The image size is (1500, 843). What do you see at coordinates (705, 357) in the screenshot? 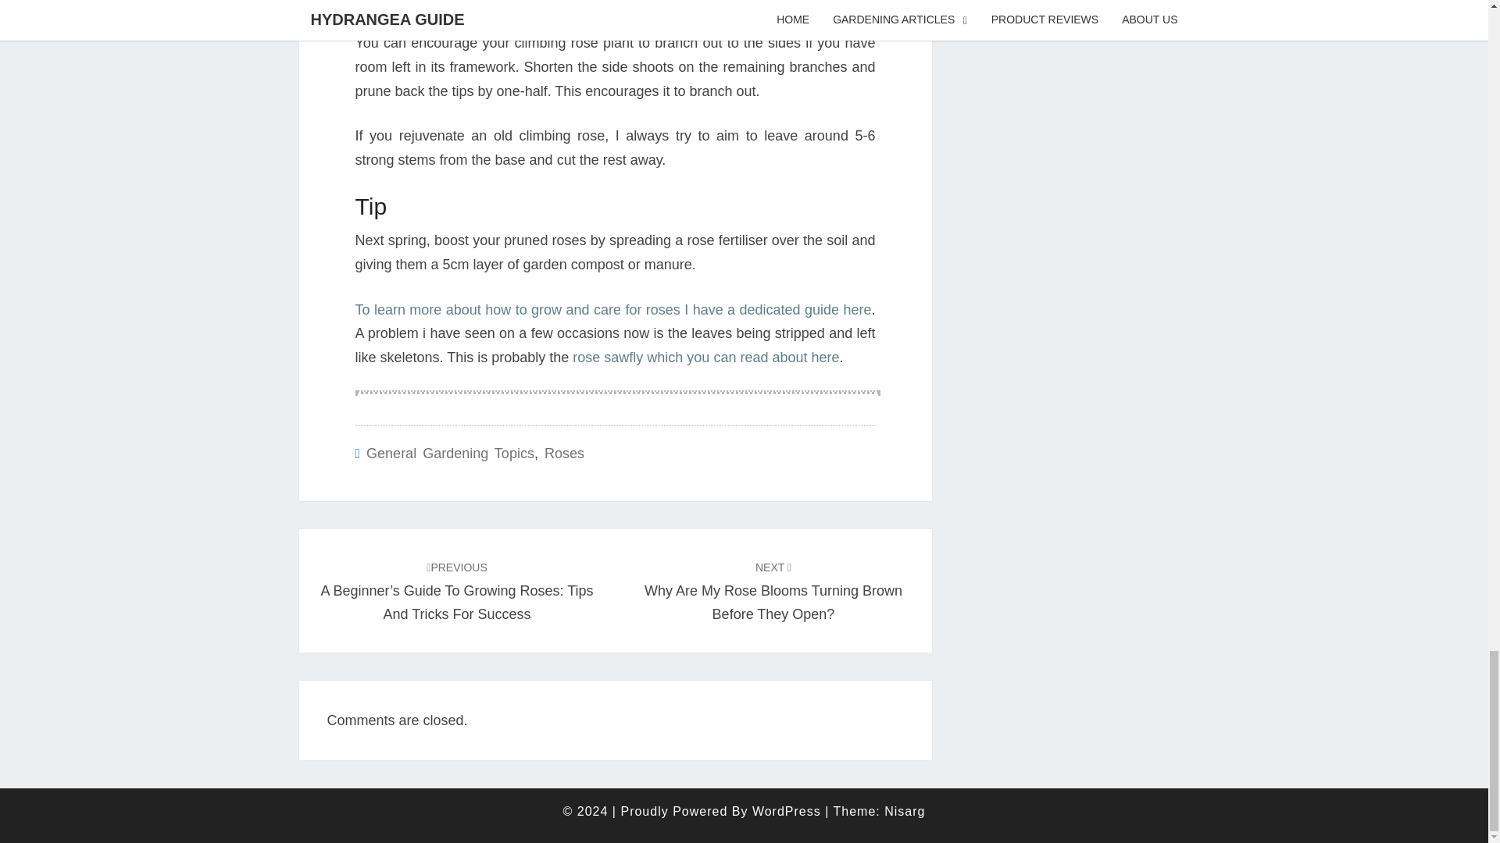
I see `rose sawfly which you can read about here` at bounding box center [705, 357].